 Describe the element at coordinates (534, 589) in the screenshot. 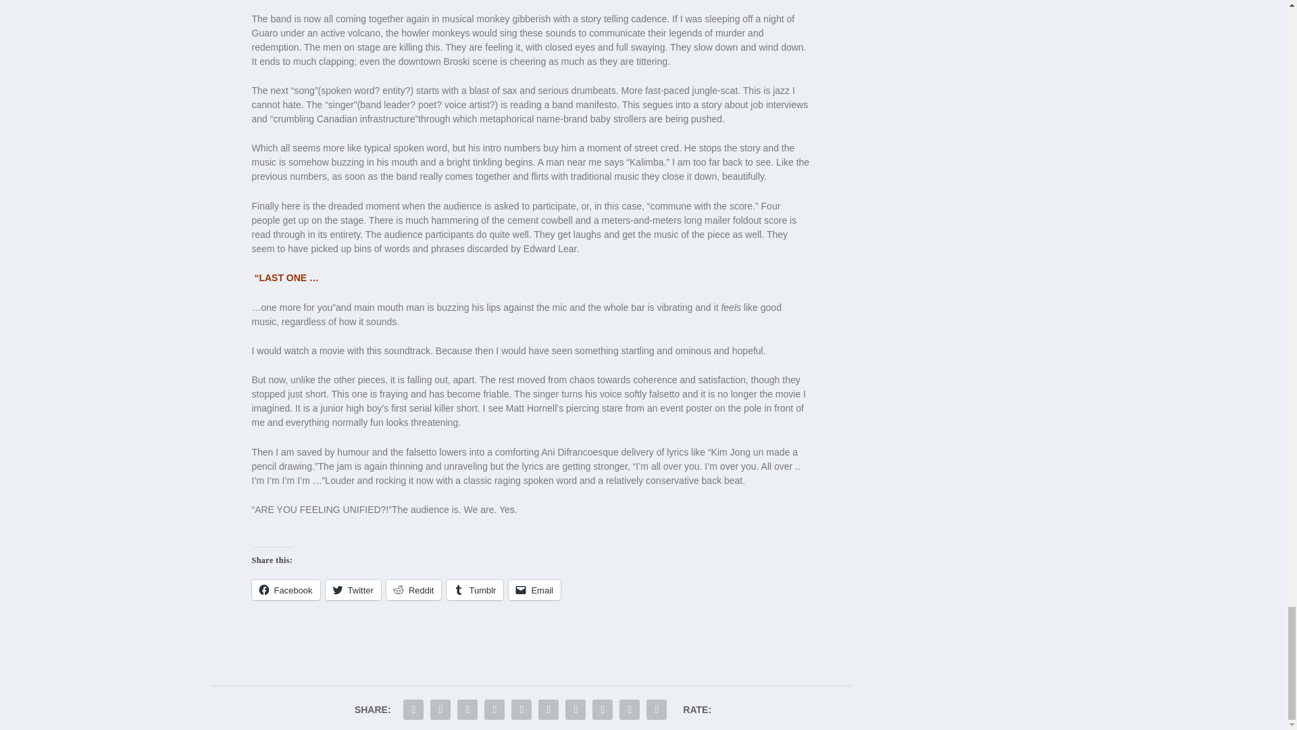

I see `Email` at that location.